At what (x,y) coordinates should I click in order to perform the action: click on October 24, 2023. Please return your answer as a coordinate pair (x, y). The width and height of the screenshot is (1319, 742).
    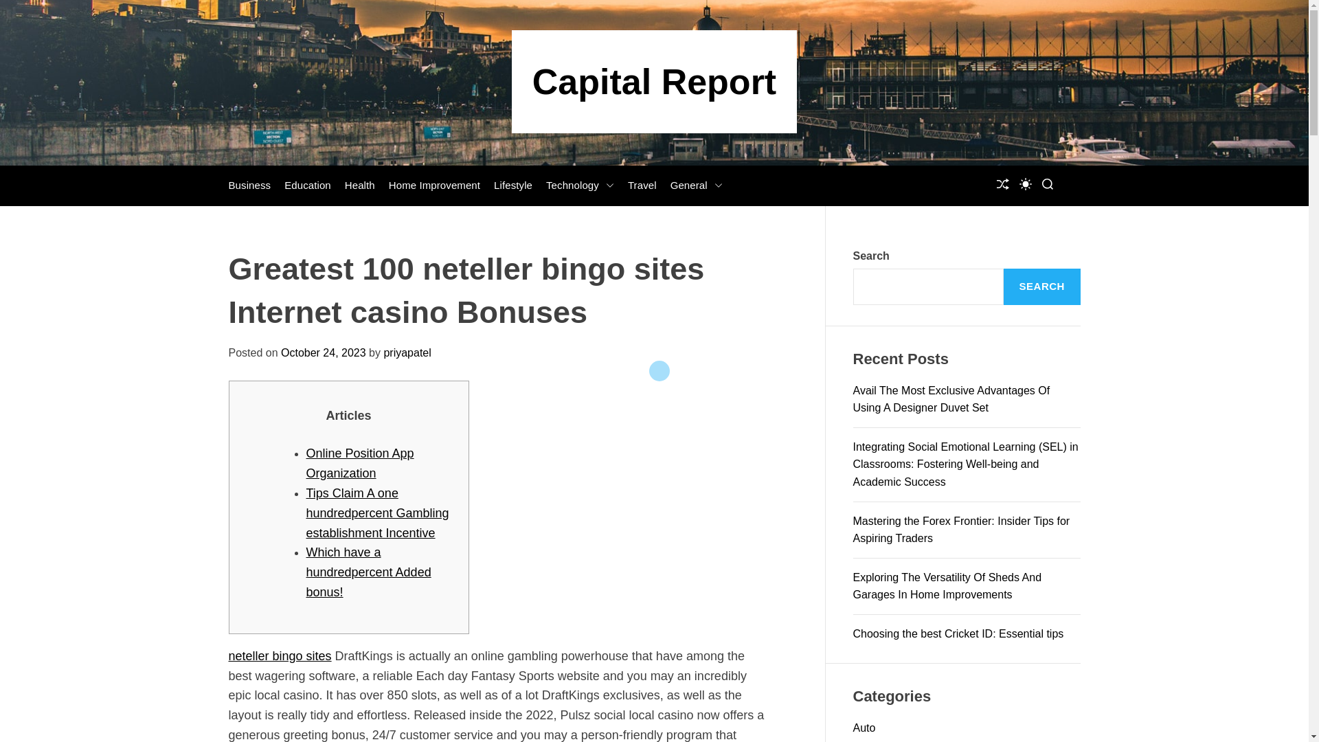
    Looking at the image, I should click on (323, 352).